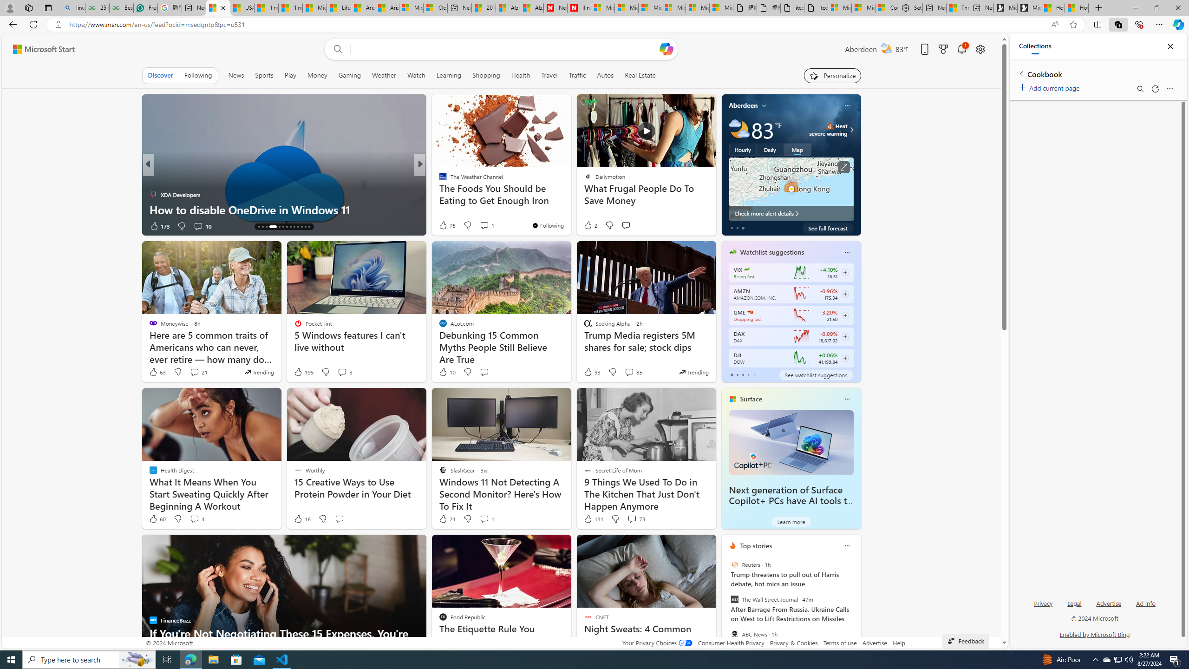 This screenshot has height=669, width=1189. I want to click on Lovefood, so click(439, 194).